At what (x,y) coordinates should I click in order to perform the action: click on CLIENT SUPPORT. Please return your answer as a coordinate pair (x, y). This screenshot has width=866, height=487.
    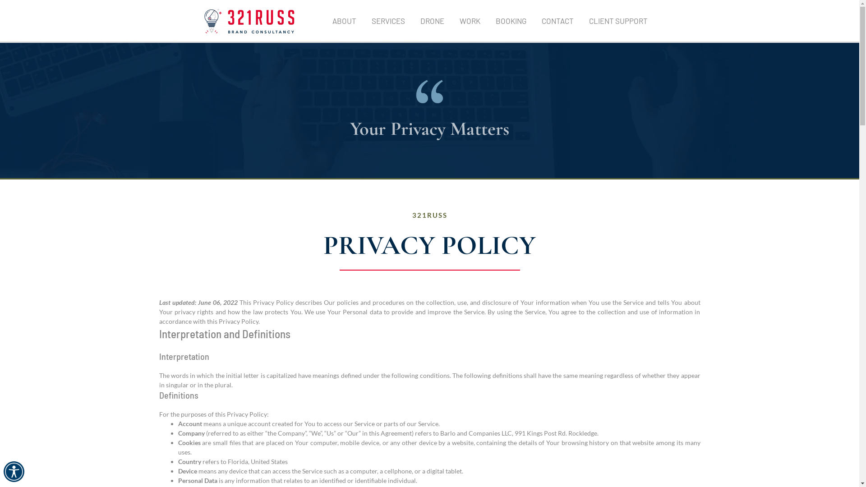
    Looking at the image, I should click on (618, 21).